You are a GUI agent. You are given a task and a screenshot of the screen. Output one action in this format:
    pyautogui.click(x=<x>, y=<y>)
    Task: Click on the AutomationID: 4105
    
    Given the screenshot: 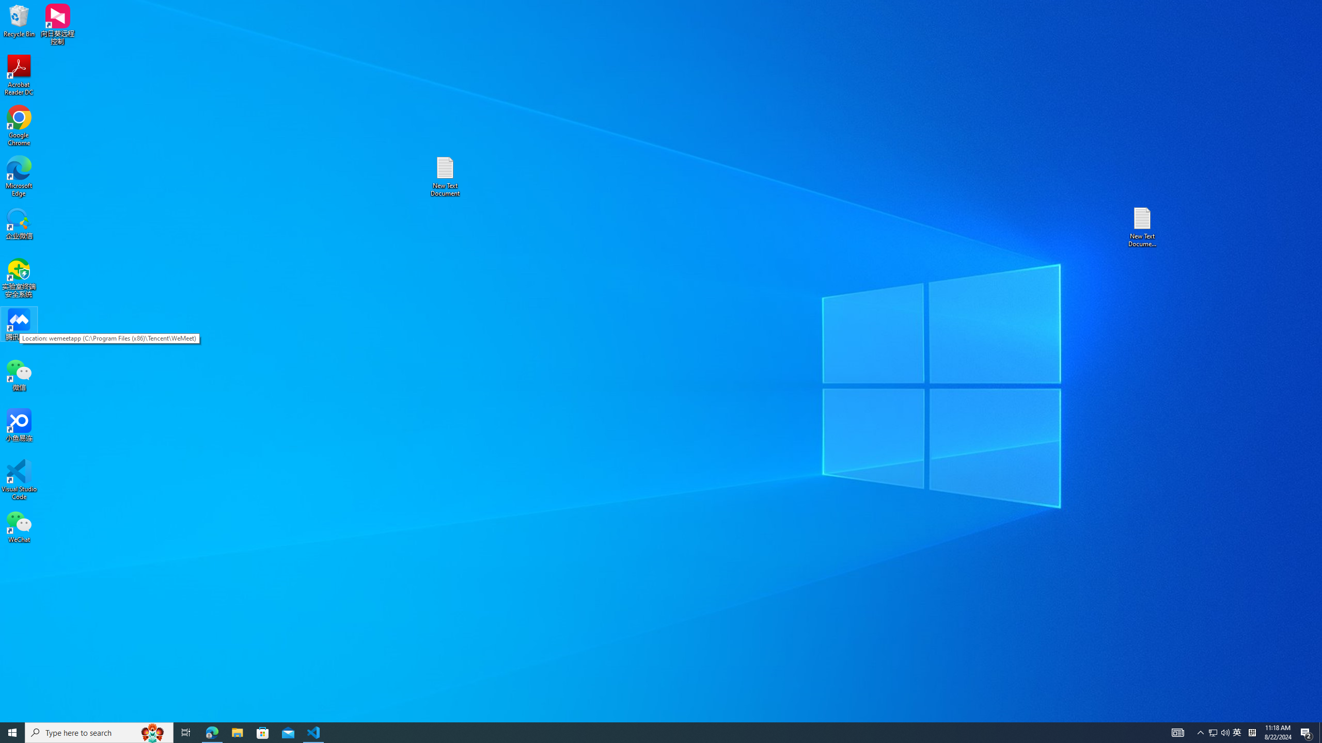 What is the action you would take?
    pyautogui.click(x=1177, y=733)
    